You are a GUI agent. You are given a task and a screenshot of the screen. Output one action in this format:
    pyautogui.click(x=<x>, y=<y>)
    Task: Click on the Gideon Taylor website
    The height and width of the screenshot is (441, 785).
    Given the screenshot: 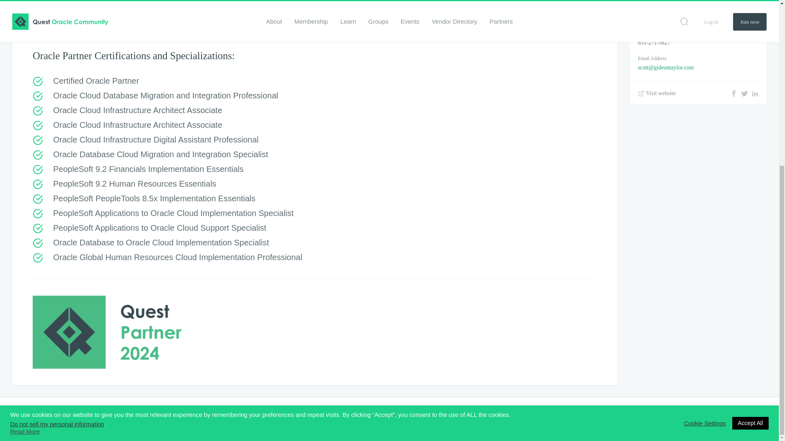 What is the action you would take?
    pyautogui.click(x=657, y=93)
    